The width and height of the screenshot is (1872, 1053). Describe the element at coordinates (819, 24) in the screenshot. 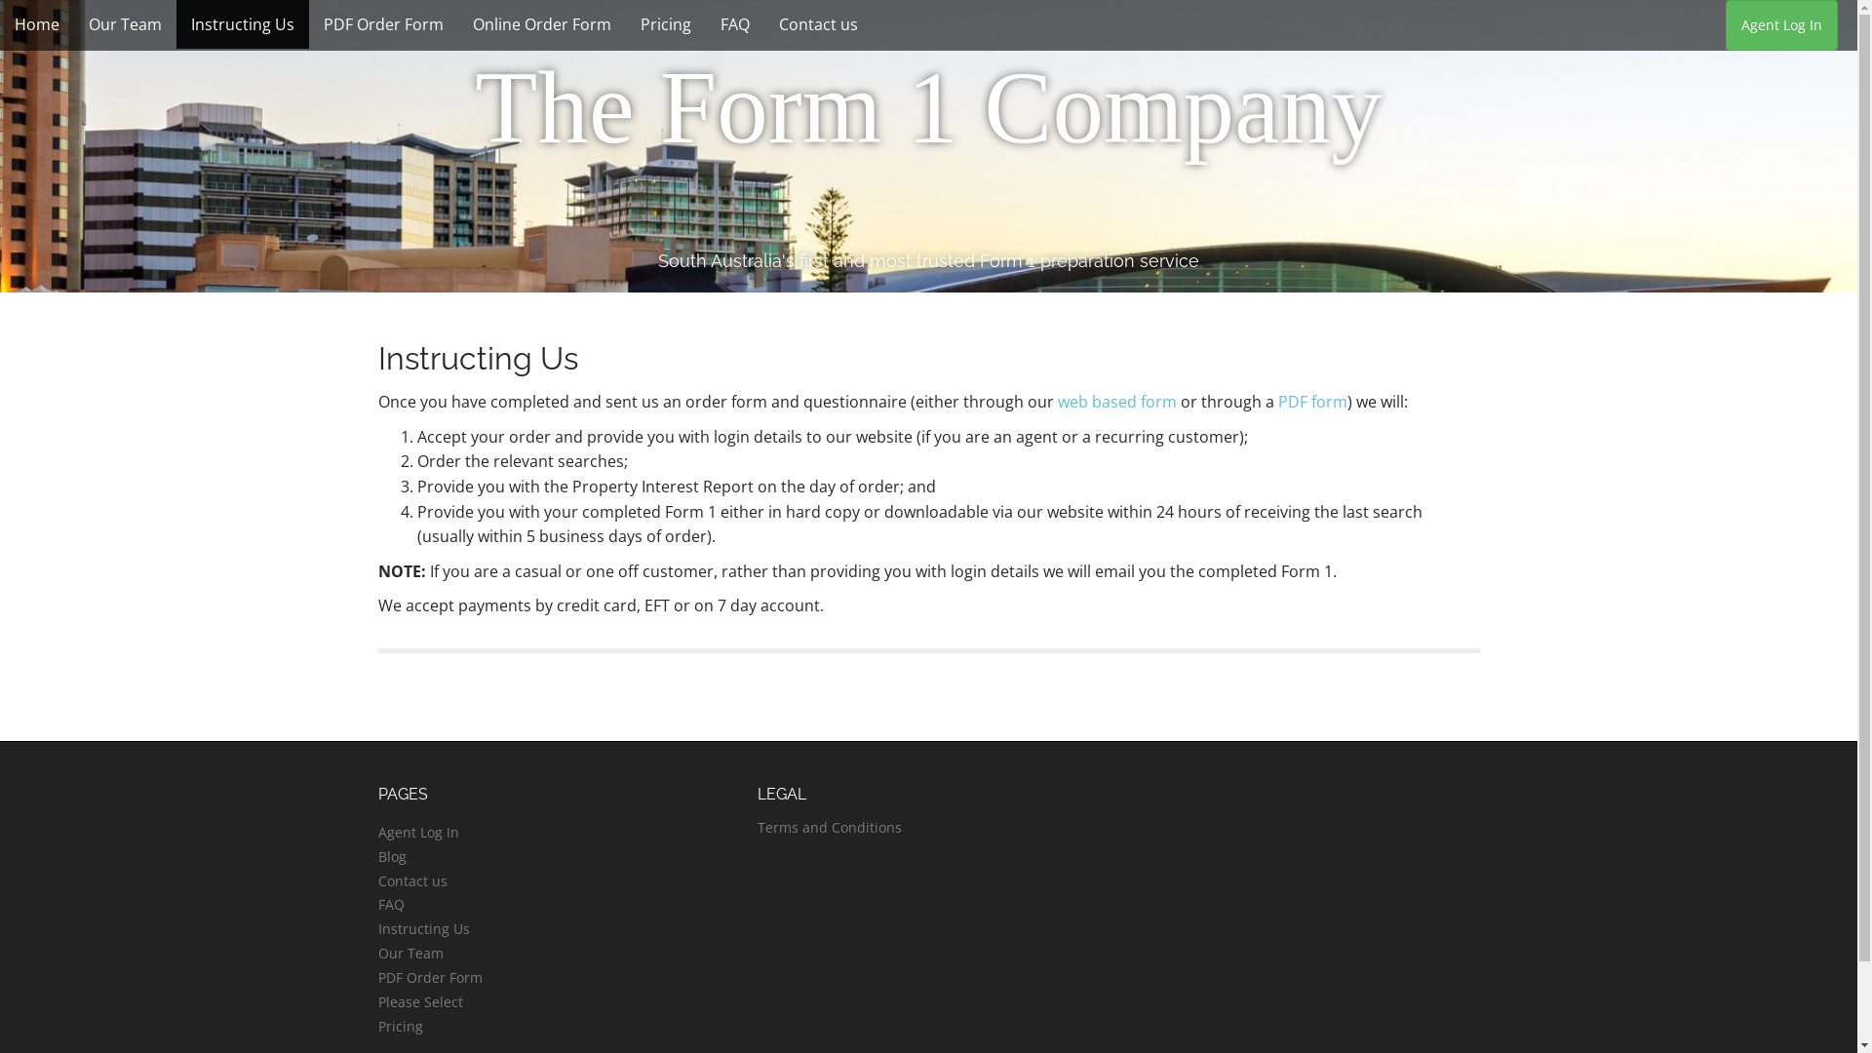

I see `Contact us` at that location.